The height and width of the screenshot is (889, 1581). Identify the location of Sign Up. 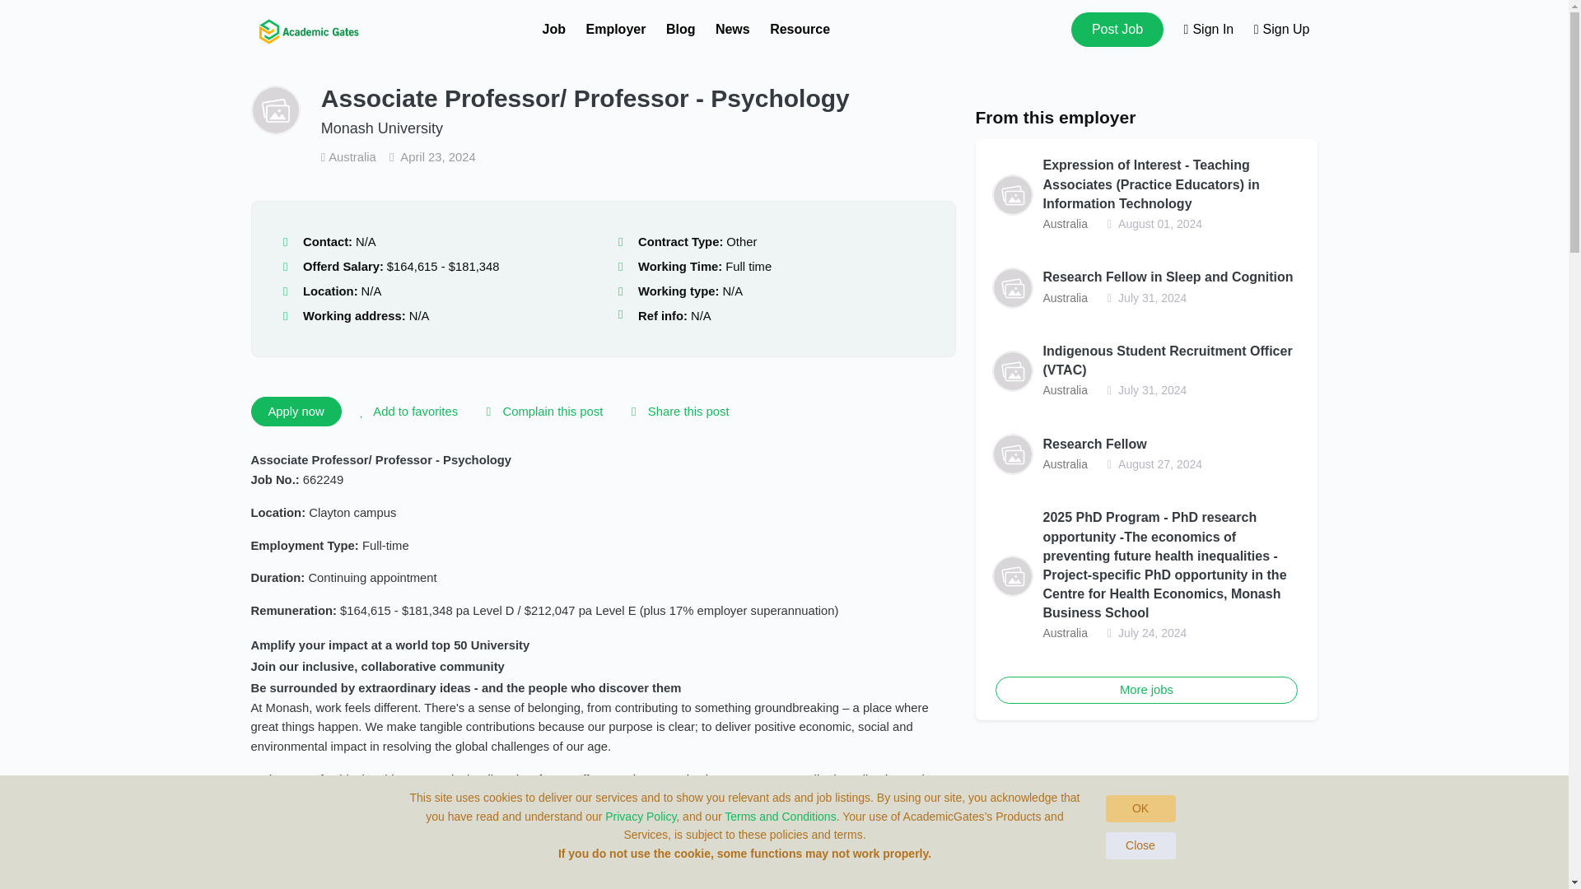
(1281, 29).